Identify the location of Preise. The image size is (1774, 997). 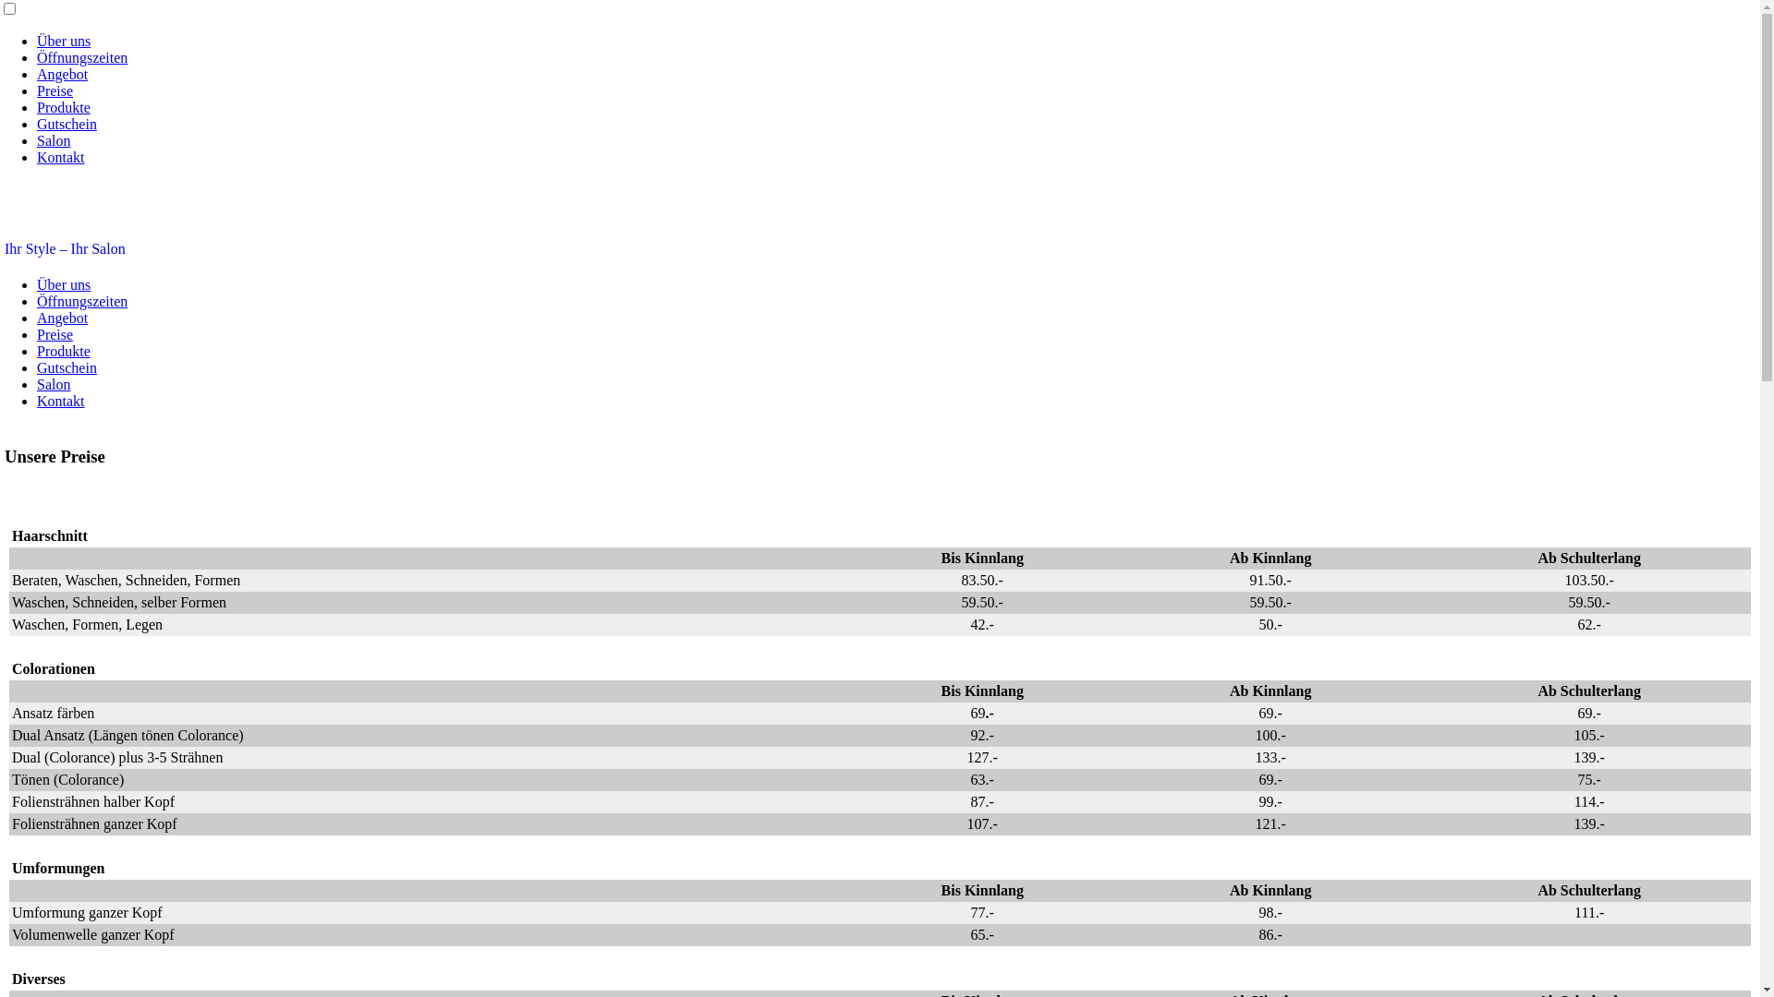
(55, 90).